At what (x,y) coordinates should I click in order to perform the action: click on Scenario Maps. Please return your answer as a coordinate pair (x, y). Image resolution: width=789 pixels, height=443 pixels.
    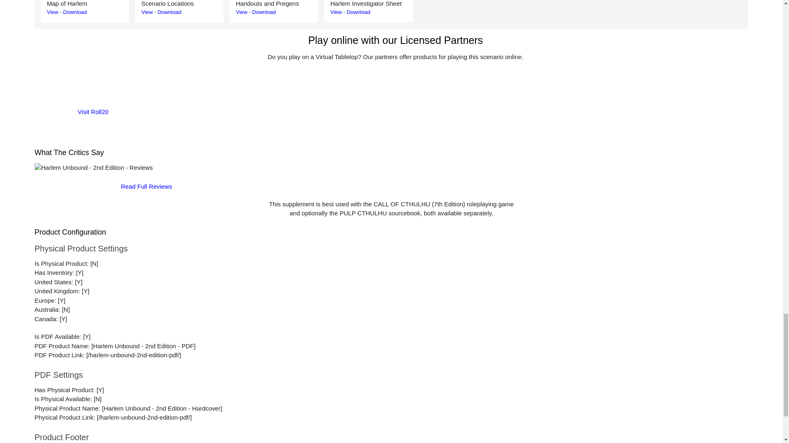
    Looking at the image, I should click on (169, 11).